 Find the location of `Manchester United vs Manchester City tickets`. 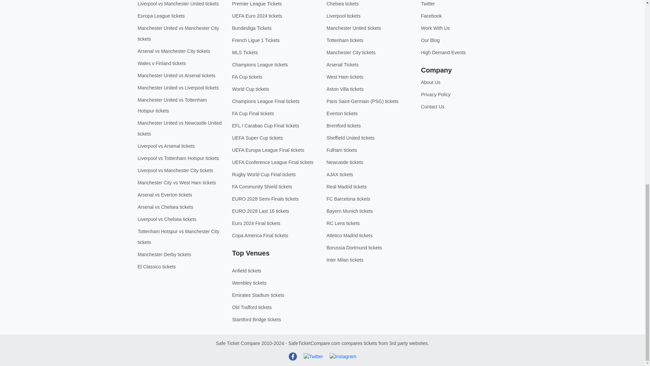

Manchester United vs Manchester City tickets is located at coordinates (178, 33).